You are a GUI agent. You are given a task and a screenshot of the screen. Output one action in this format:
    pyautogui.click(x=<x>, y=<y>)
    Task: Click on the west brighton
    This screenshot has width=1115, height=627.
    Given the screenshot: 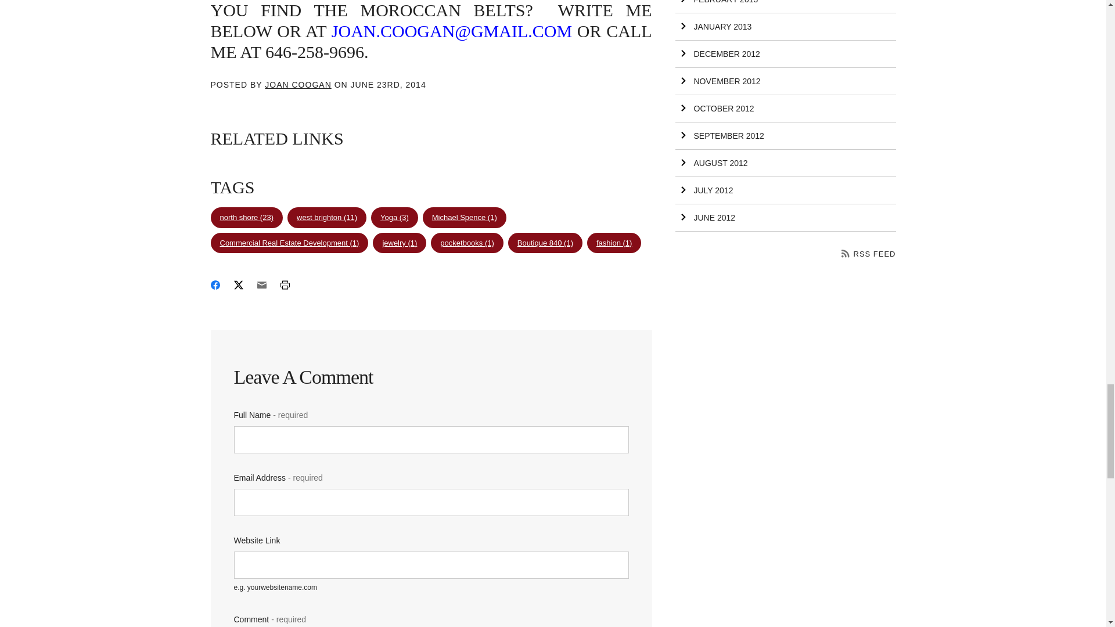 What is the action you would take?
    pyautogui.click(x=327, y=218)
    